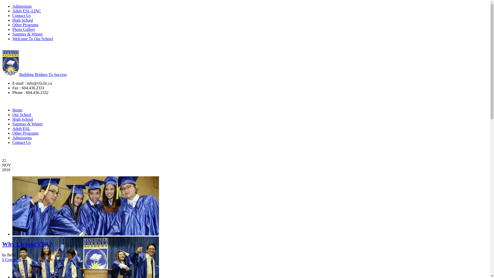 This screenshot has height=278, width=494. I want to click on Summer & Winter, so click(28, 124).